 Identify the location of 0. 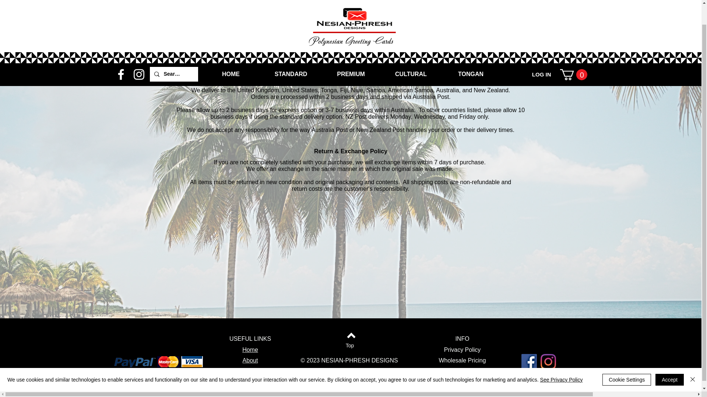
(573, 53).